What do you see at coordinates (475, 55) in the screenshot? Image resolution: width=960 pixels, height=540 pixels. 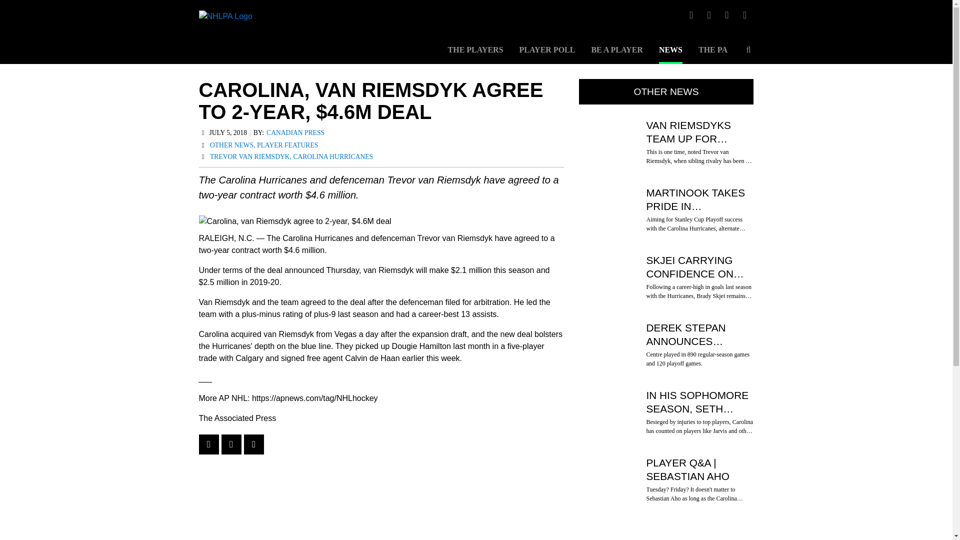 I see `THE PLAYERS` at bounding box center [475, 55].